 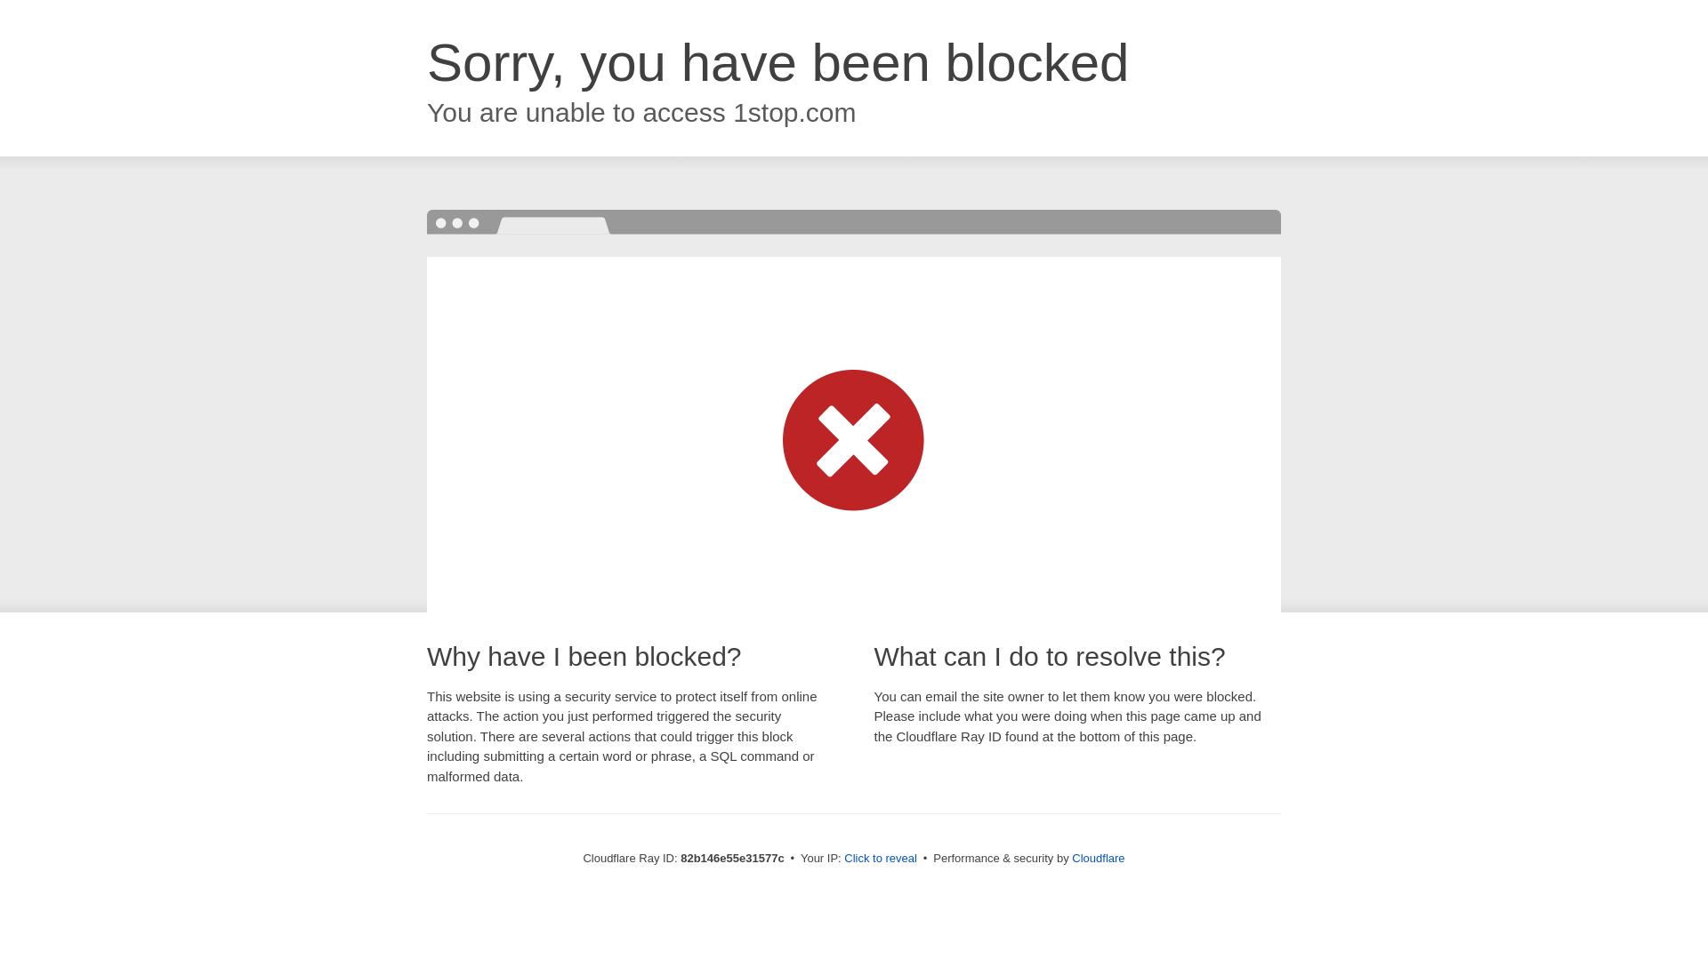 What do you see at coordinates (1098, 859) in the screenshot?
I see `Cloudflare` at bounding box center [1098, 859].